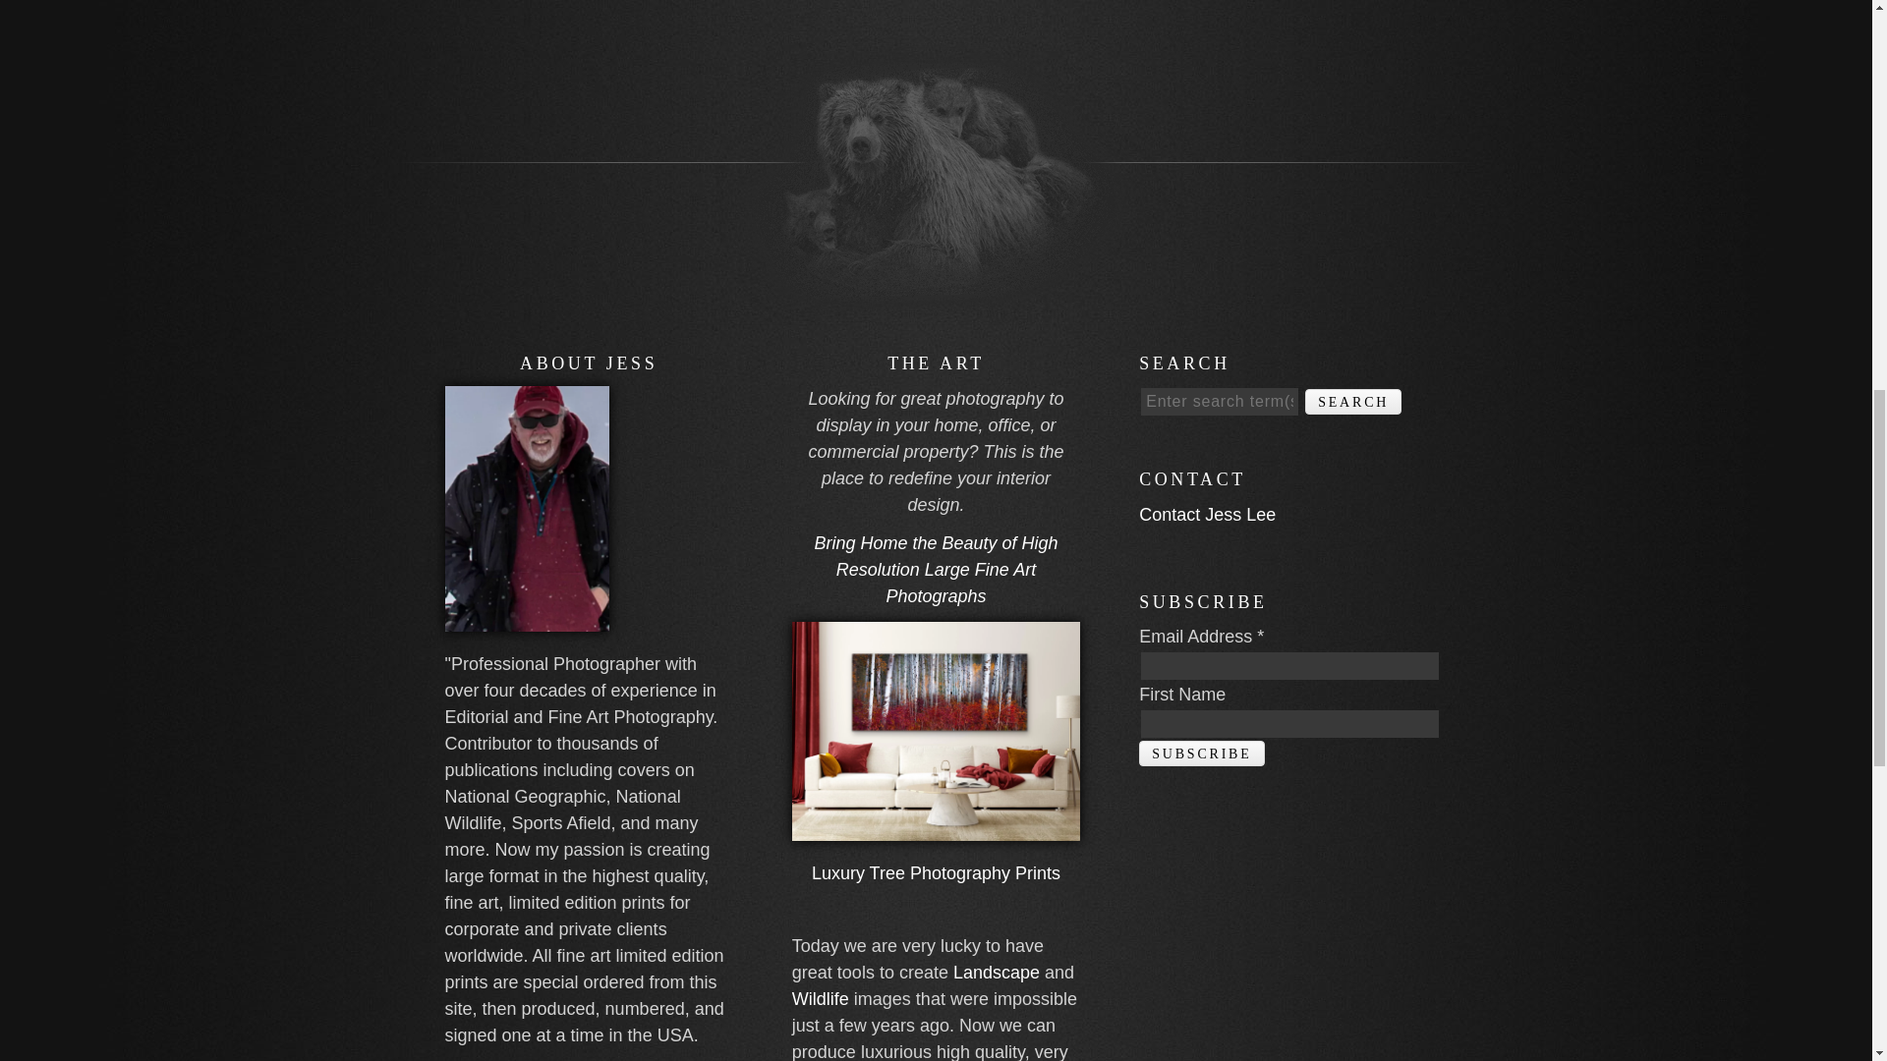  What do you see at coordinates (821, 998) in the screenshot?
I see `Wildlife` at bounding box center [821, 998].